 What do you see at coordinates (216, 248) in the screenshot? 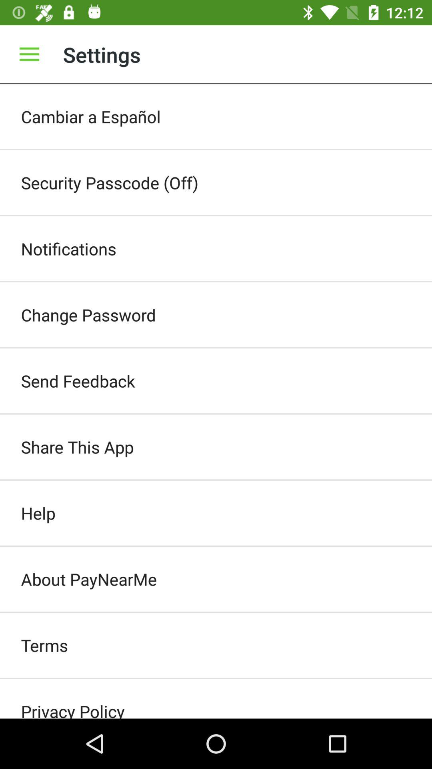
I see `choose the notifications item` at bounding box center [216, 248].